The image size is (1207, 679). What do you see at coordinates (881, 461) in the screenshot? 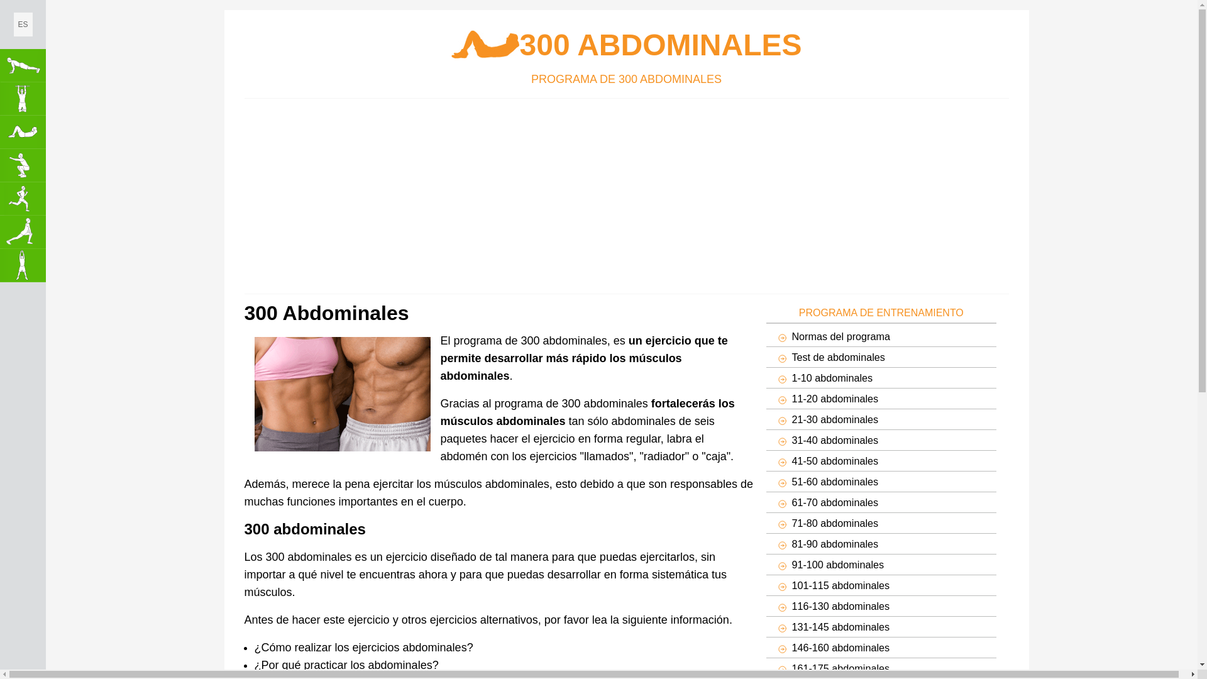
I see `41-50 abdominales` at bounding box center [881, 461].